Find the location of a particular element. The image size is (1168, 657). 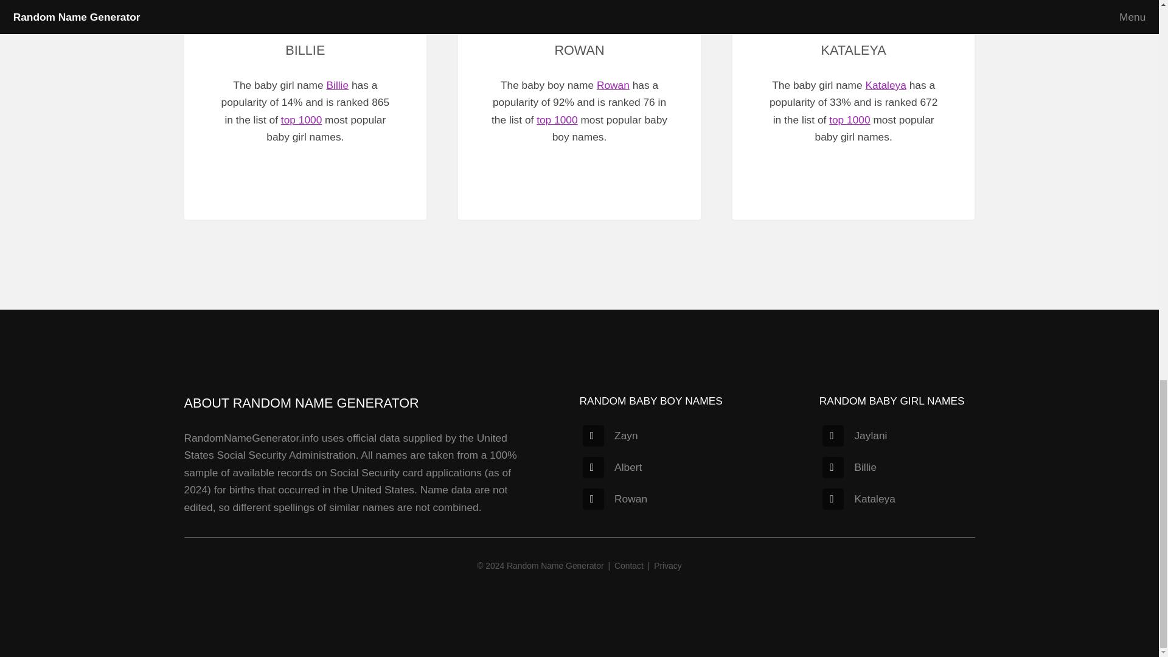

top 1000 is located at coordinates (849, 119).